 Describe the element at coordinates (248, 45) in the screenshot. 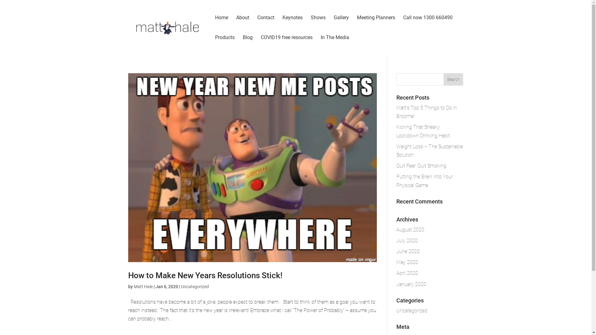

I see `Blog` at that location.